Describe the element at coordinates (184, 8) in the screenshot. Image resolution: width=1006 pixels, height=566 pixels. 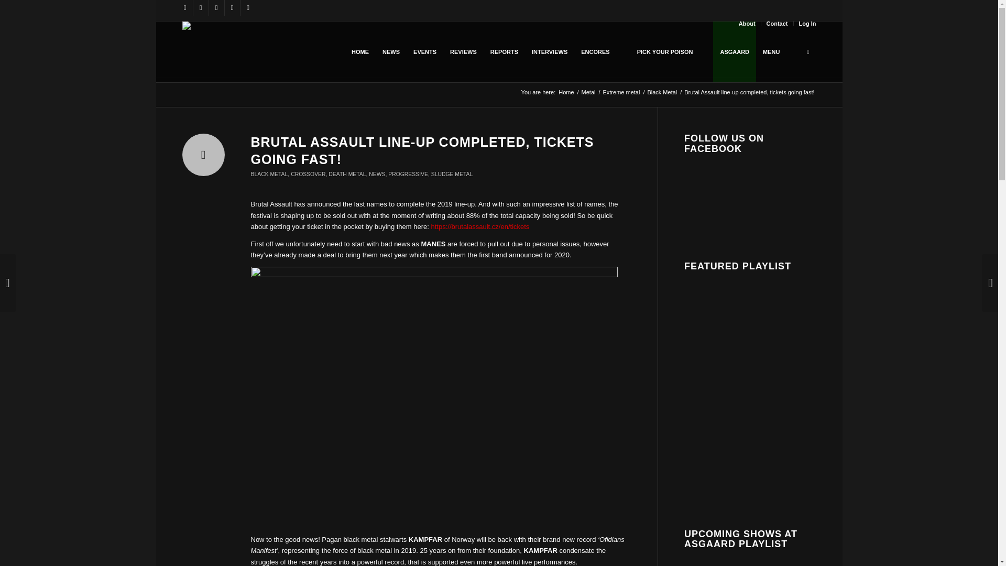
I see `Facebook` at that location.